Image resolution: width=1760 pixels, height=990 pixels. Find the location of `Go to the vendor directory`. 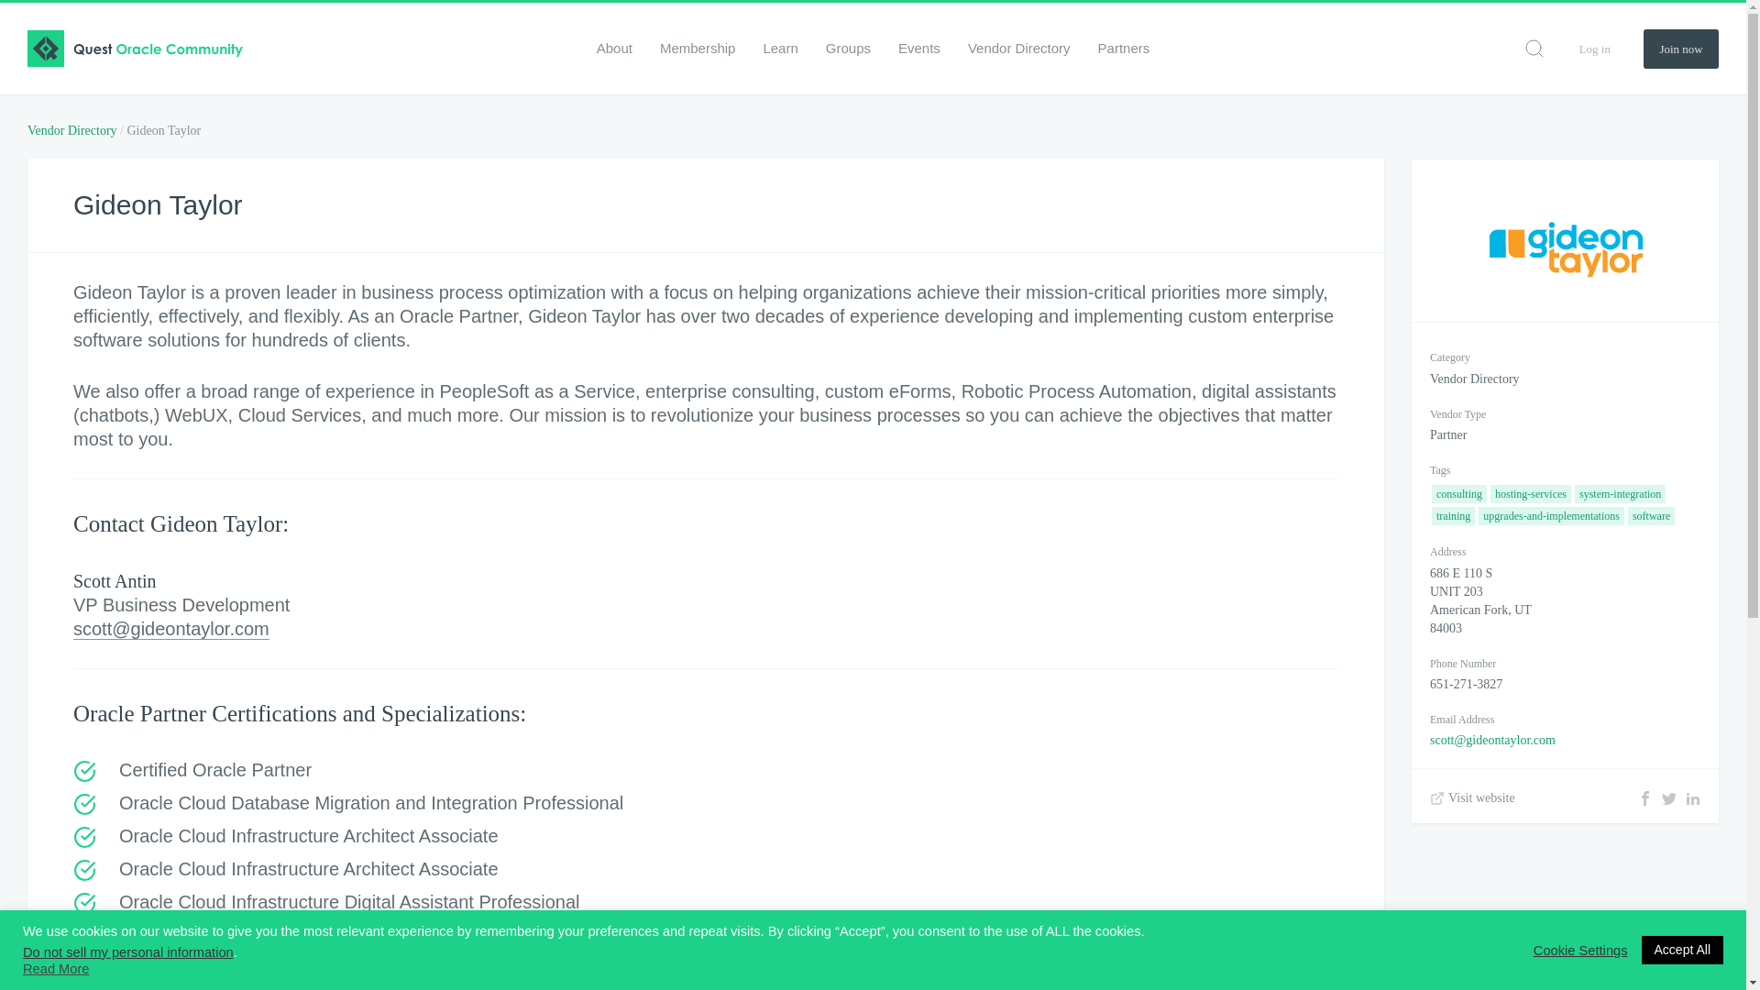

Go to the vendor directory is located at coordinates (73, 130).